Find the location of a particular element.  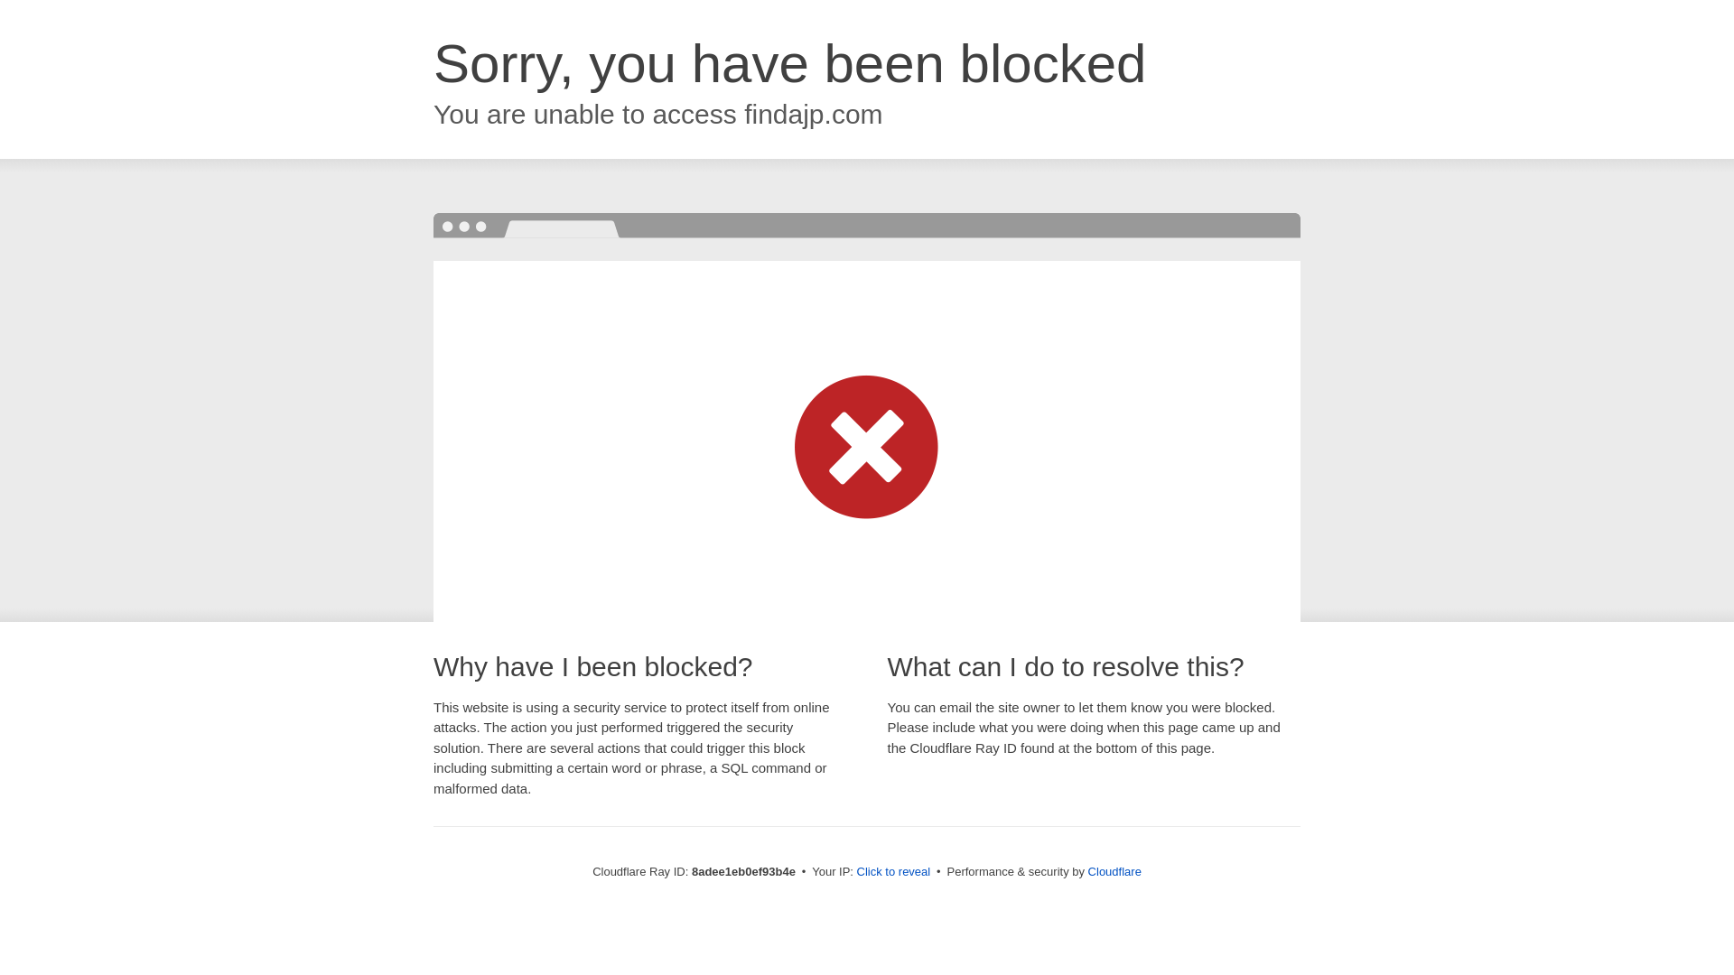

Cloudflare is located at coordinates (1114, 871).